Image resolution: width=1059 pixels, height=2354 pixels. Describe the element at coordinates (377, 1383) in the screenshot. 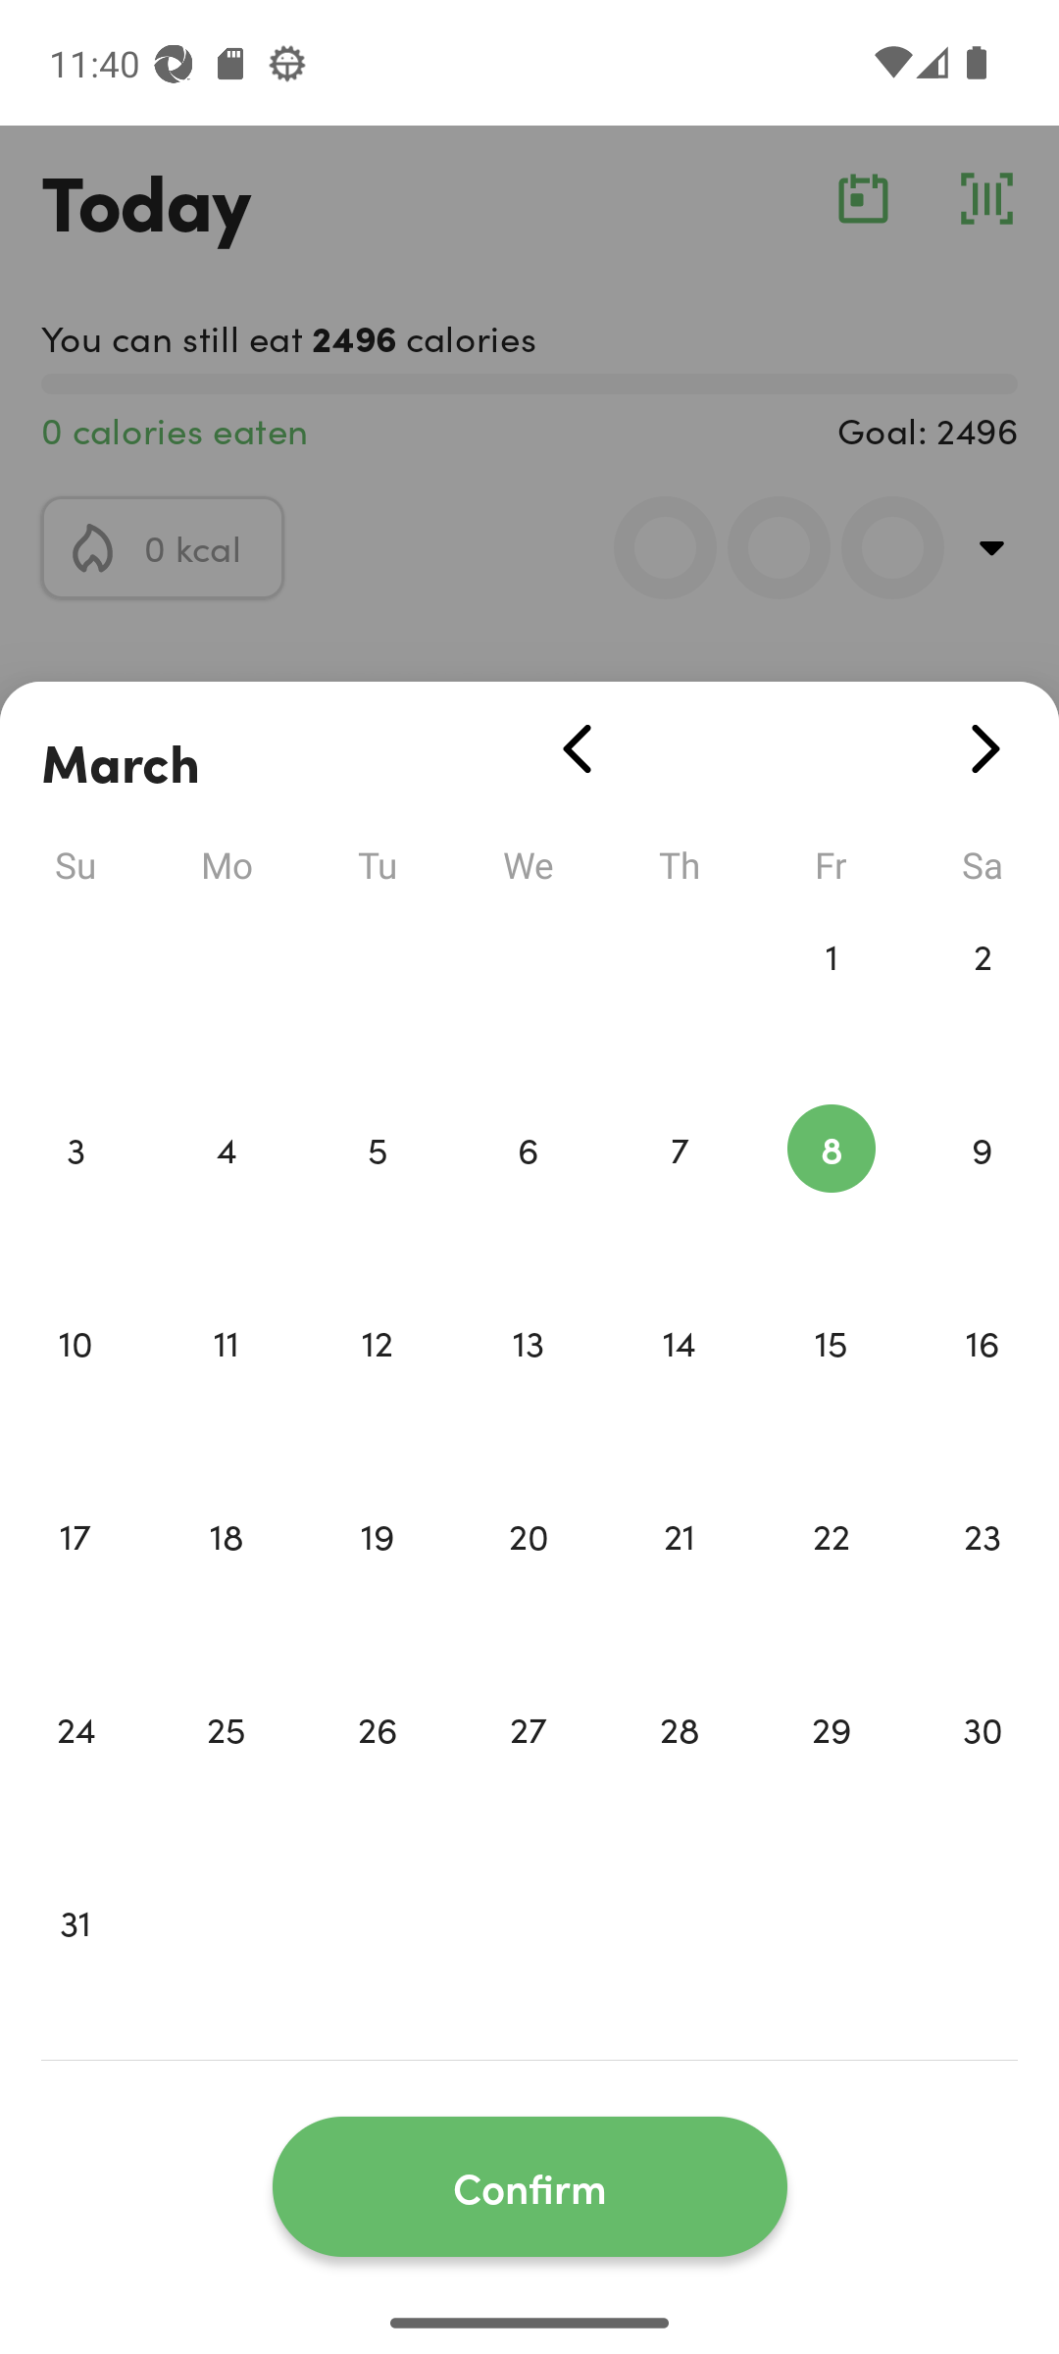

I see `12` at that location.